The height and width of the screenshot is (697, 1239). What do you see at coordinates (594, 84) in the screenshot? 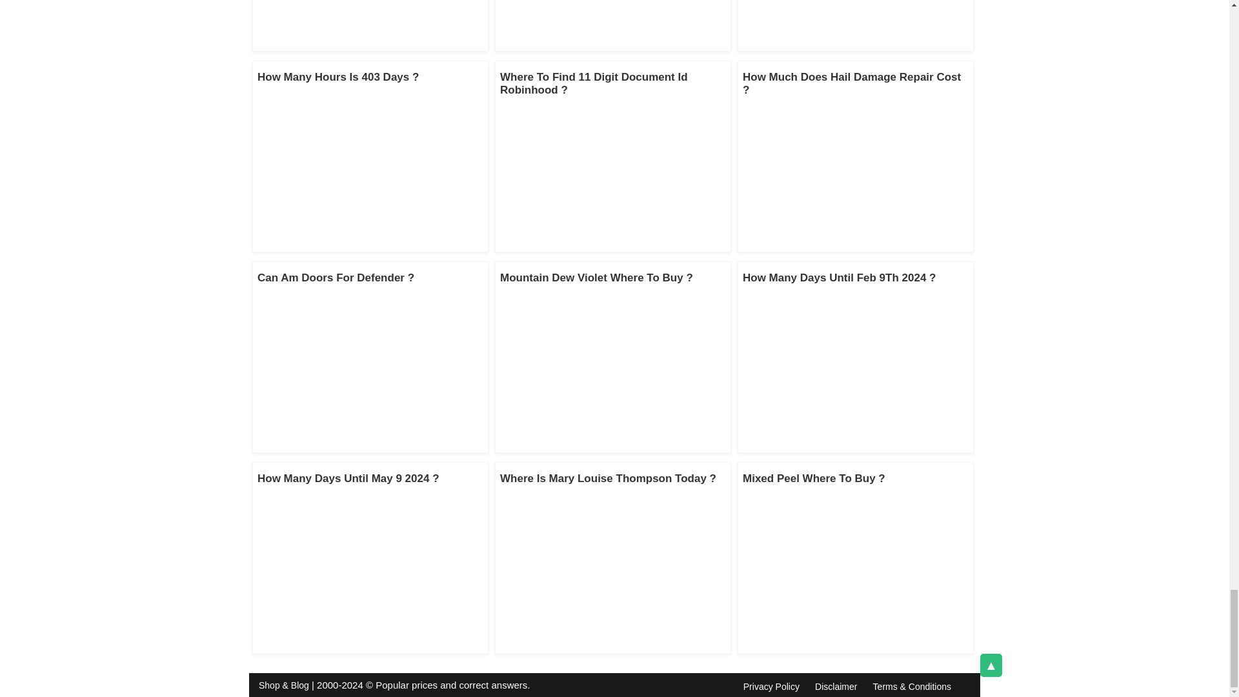
I see `Where To Find 11 Digit Document Id Robinhood ?` at bounding box center [594, 84].